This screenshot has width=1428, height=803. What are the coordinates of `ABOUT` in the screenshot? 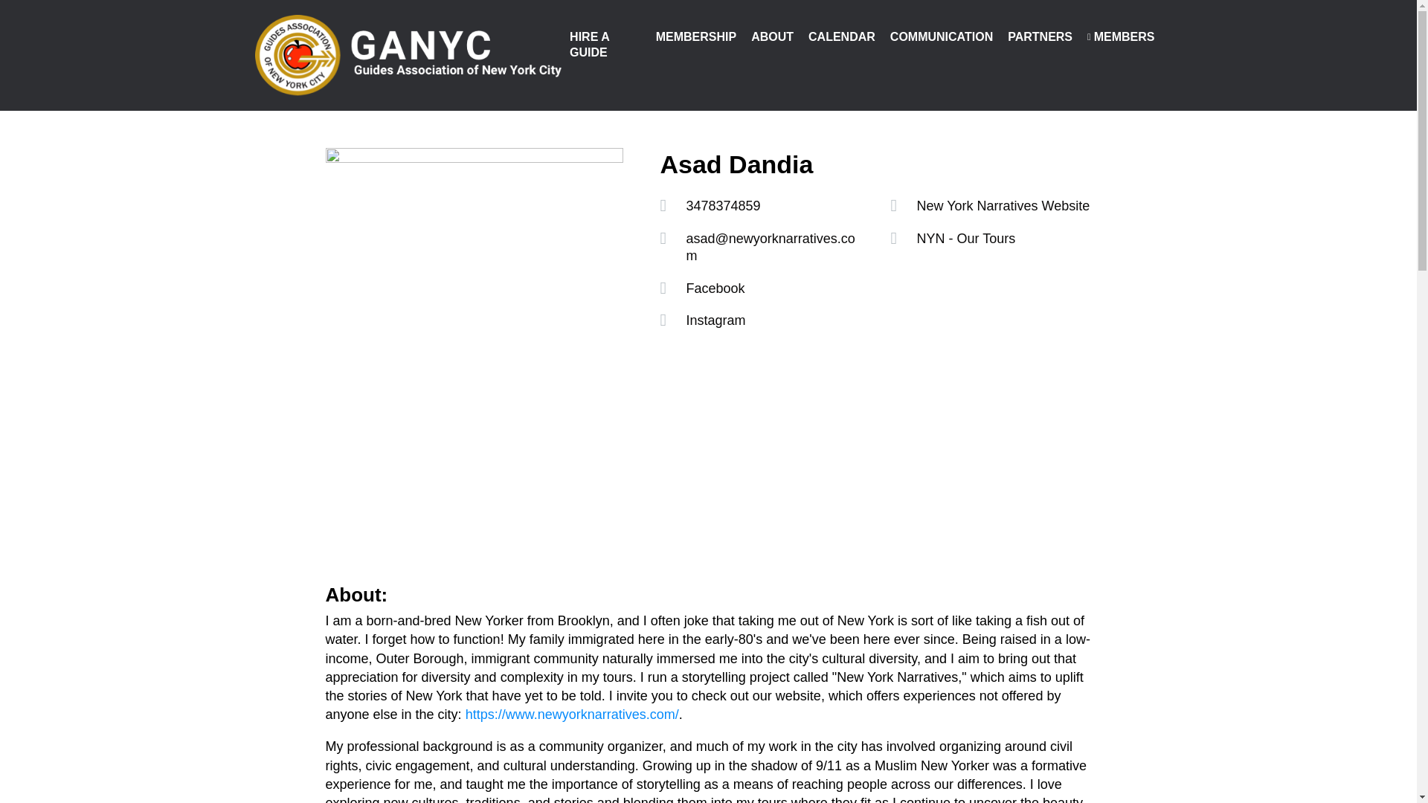 It's located at (772, 37).